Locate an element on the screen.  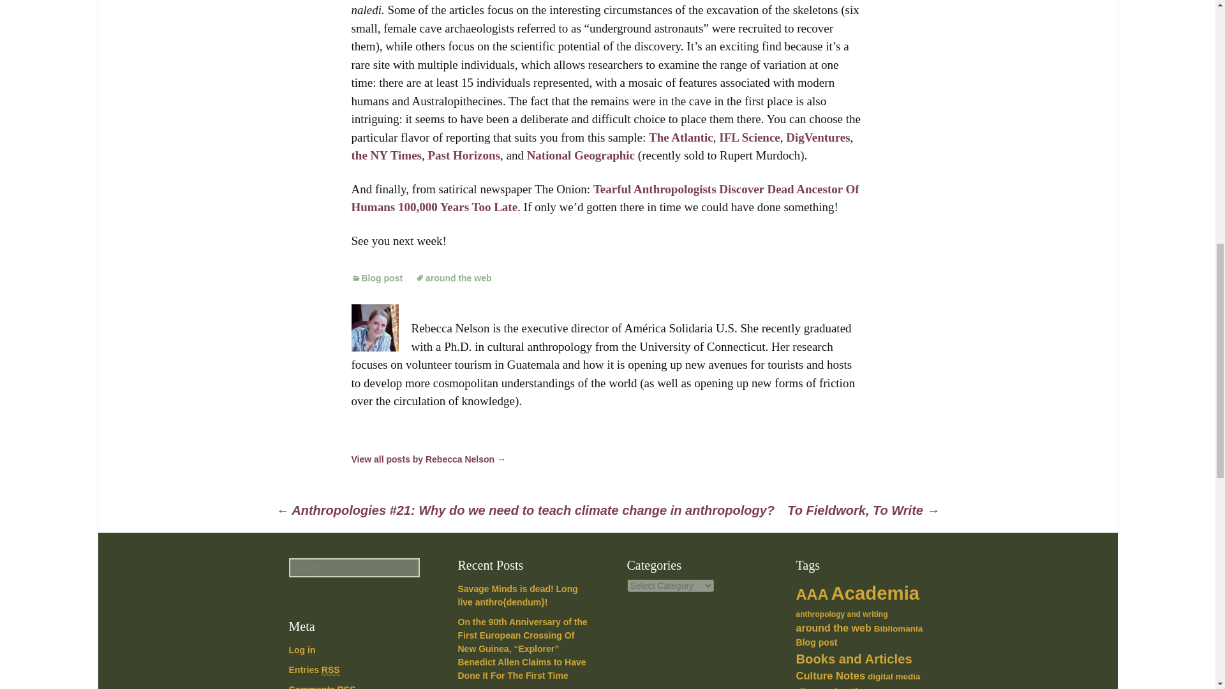
Blog post is located at coordinates (376, 278).